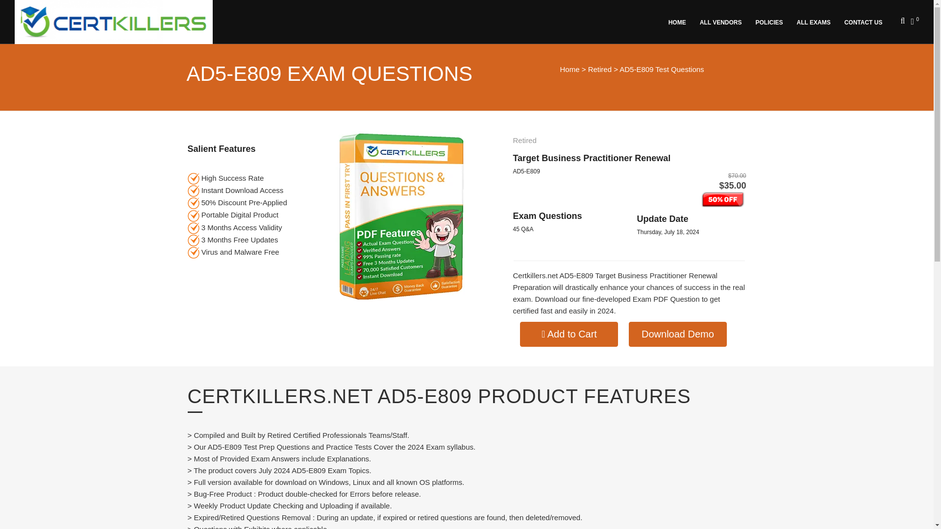 The width and height of the screenshot is (941, 529). I want to click on Retired, so click(600, 69).